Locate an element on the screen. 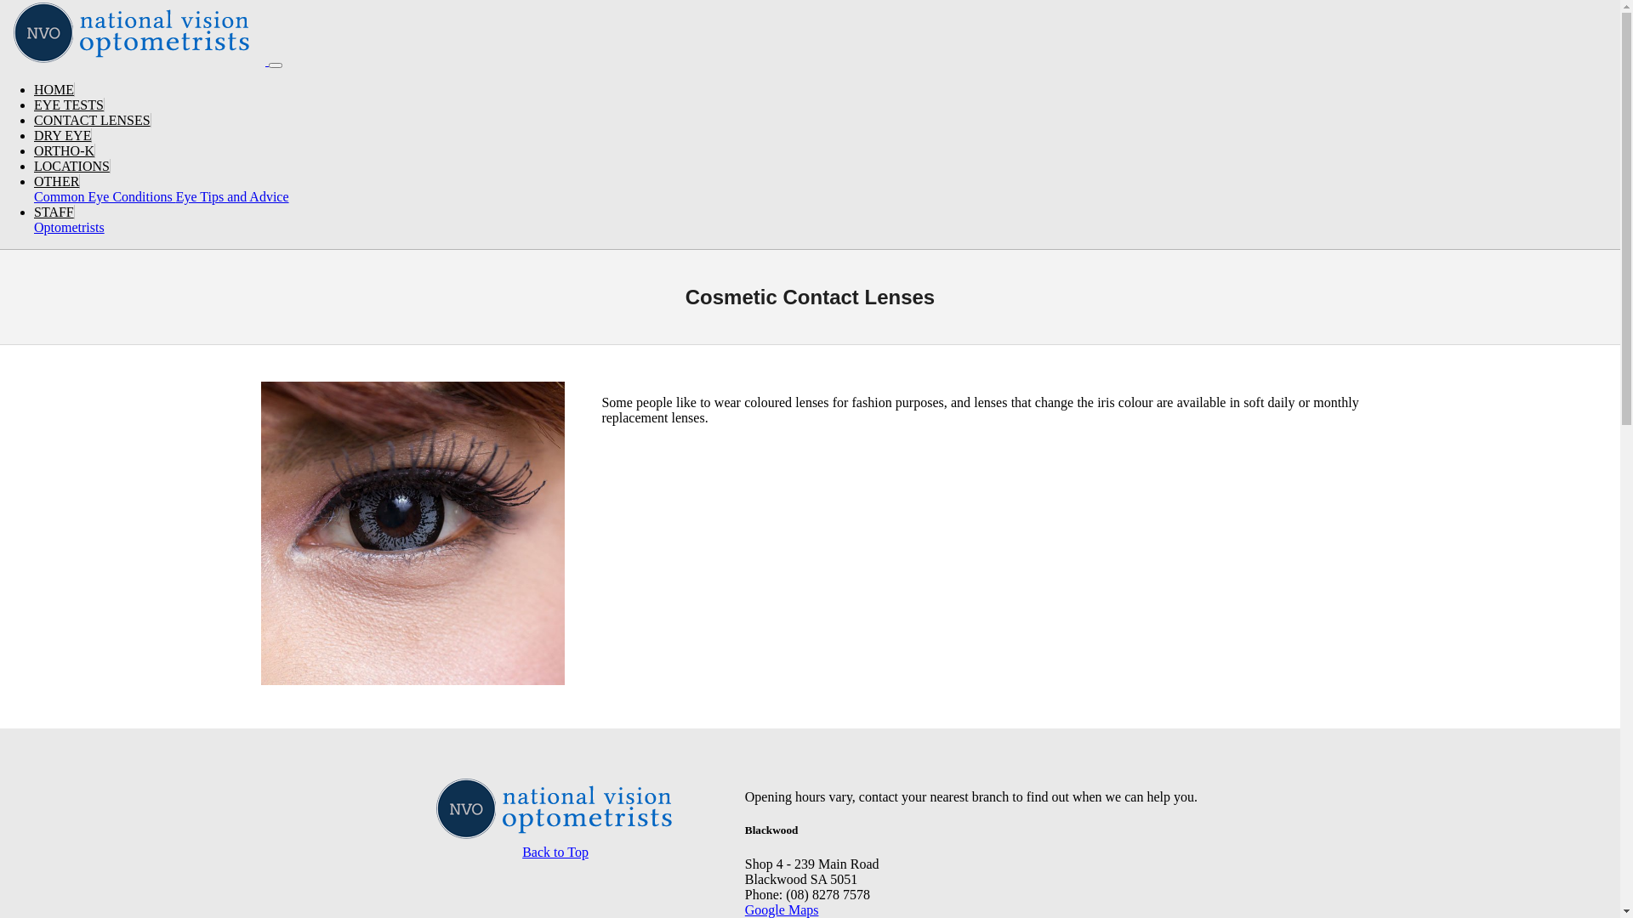 The width and height of the screenshot is (1633, 918). CONTACT LENSES is located at coordinates (93, 121).